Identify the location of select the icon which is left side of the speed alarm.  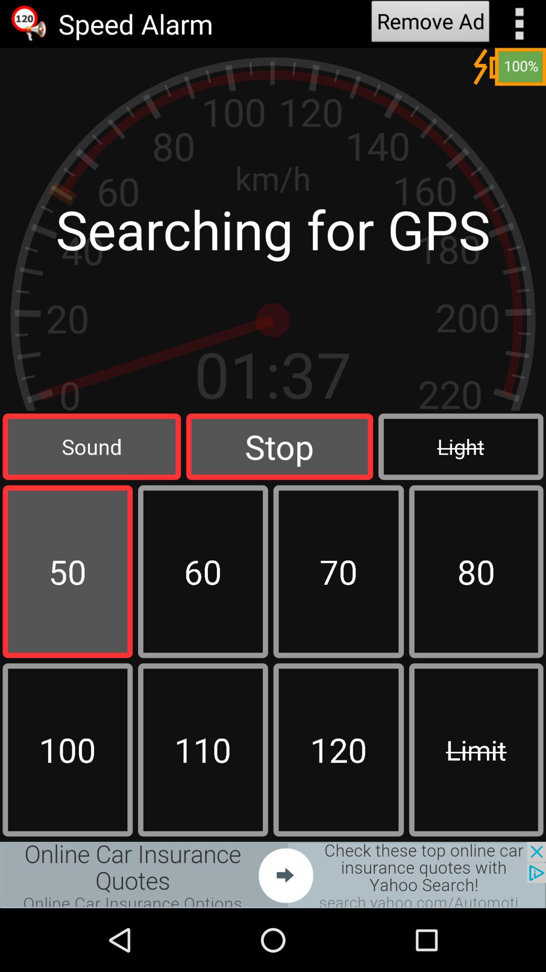
(29, 23).